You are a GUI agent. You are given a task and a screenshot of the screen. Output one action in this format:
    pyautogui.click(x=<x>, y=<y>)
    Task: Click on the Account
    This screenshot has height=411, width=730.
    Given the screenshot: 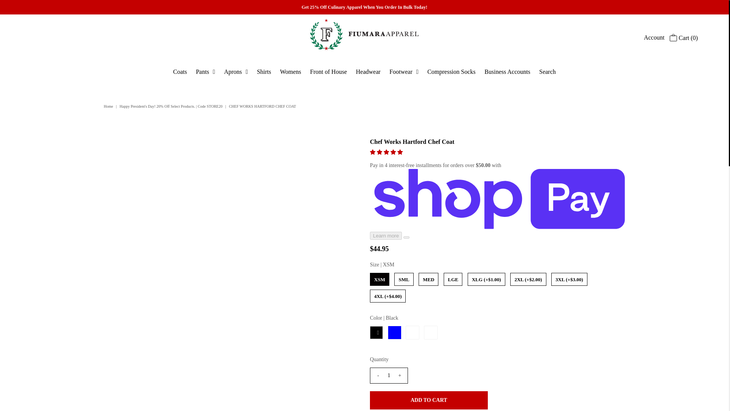 What is the action you would take?
    pyautogui.click(x=654, y=37)
    